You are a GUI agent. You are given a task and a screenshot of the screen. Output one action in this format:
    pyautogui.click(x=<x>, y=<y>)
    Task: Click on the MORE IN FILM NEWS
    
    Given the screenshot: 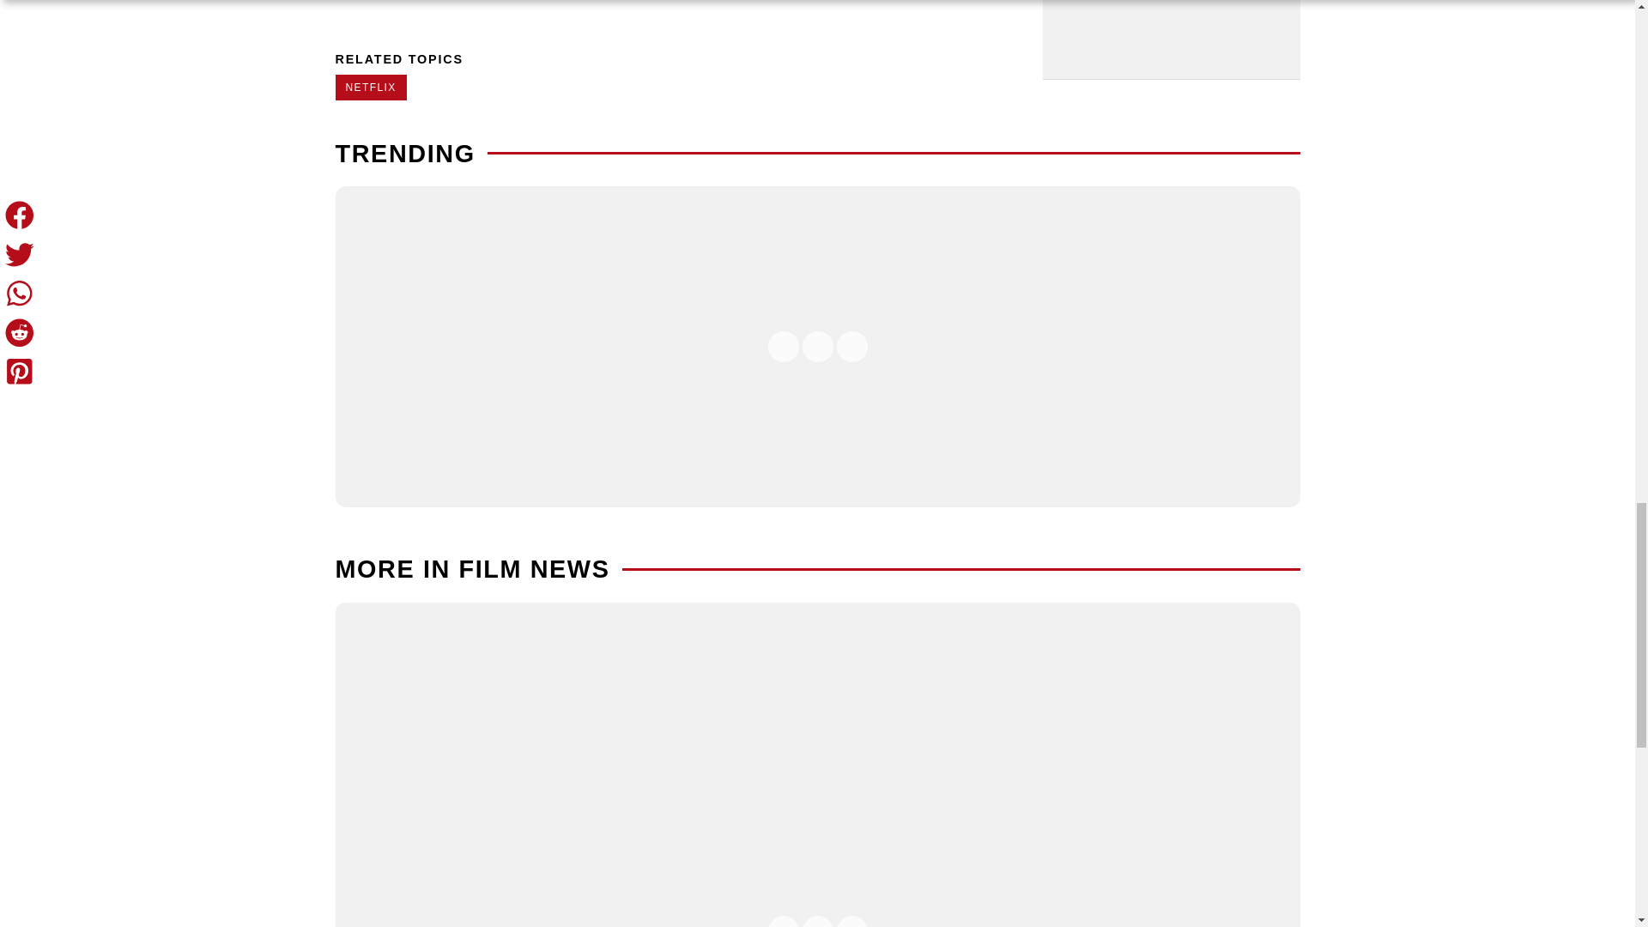 What is the action you would take?
    pyautogui.click(x=472, y=568)
    